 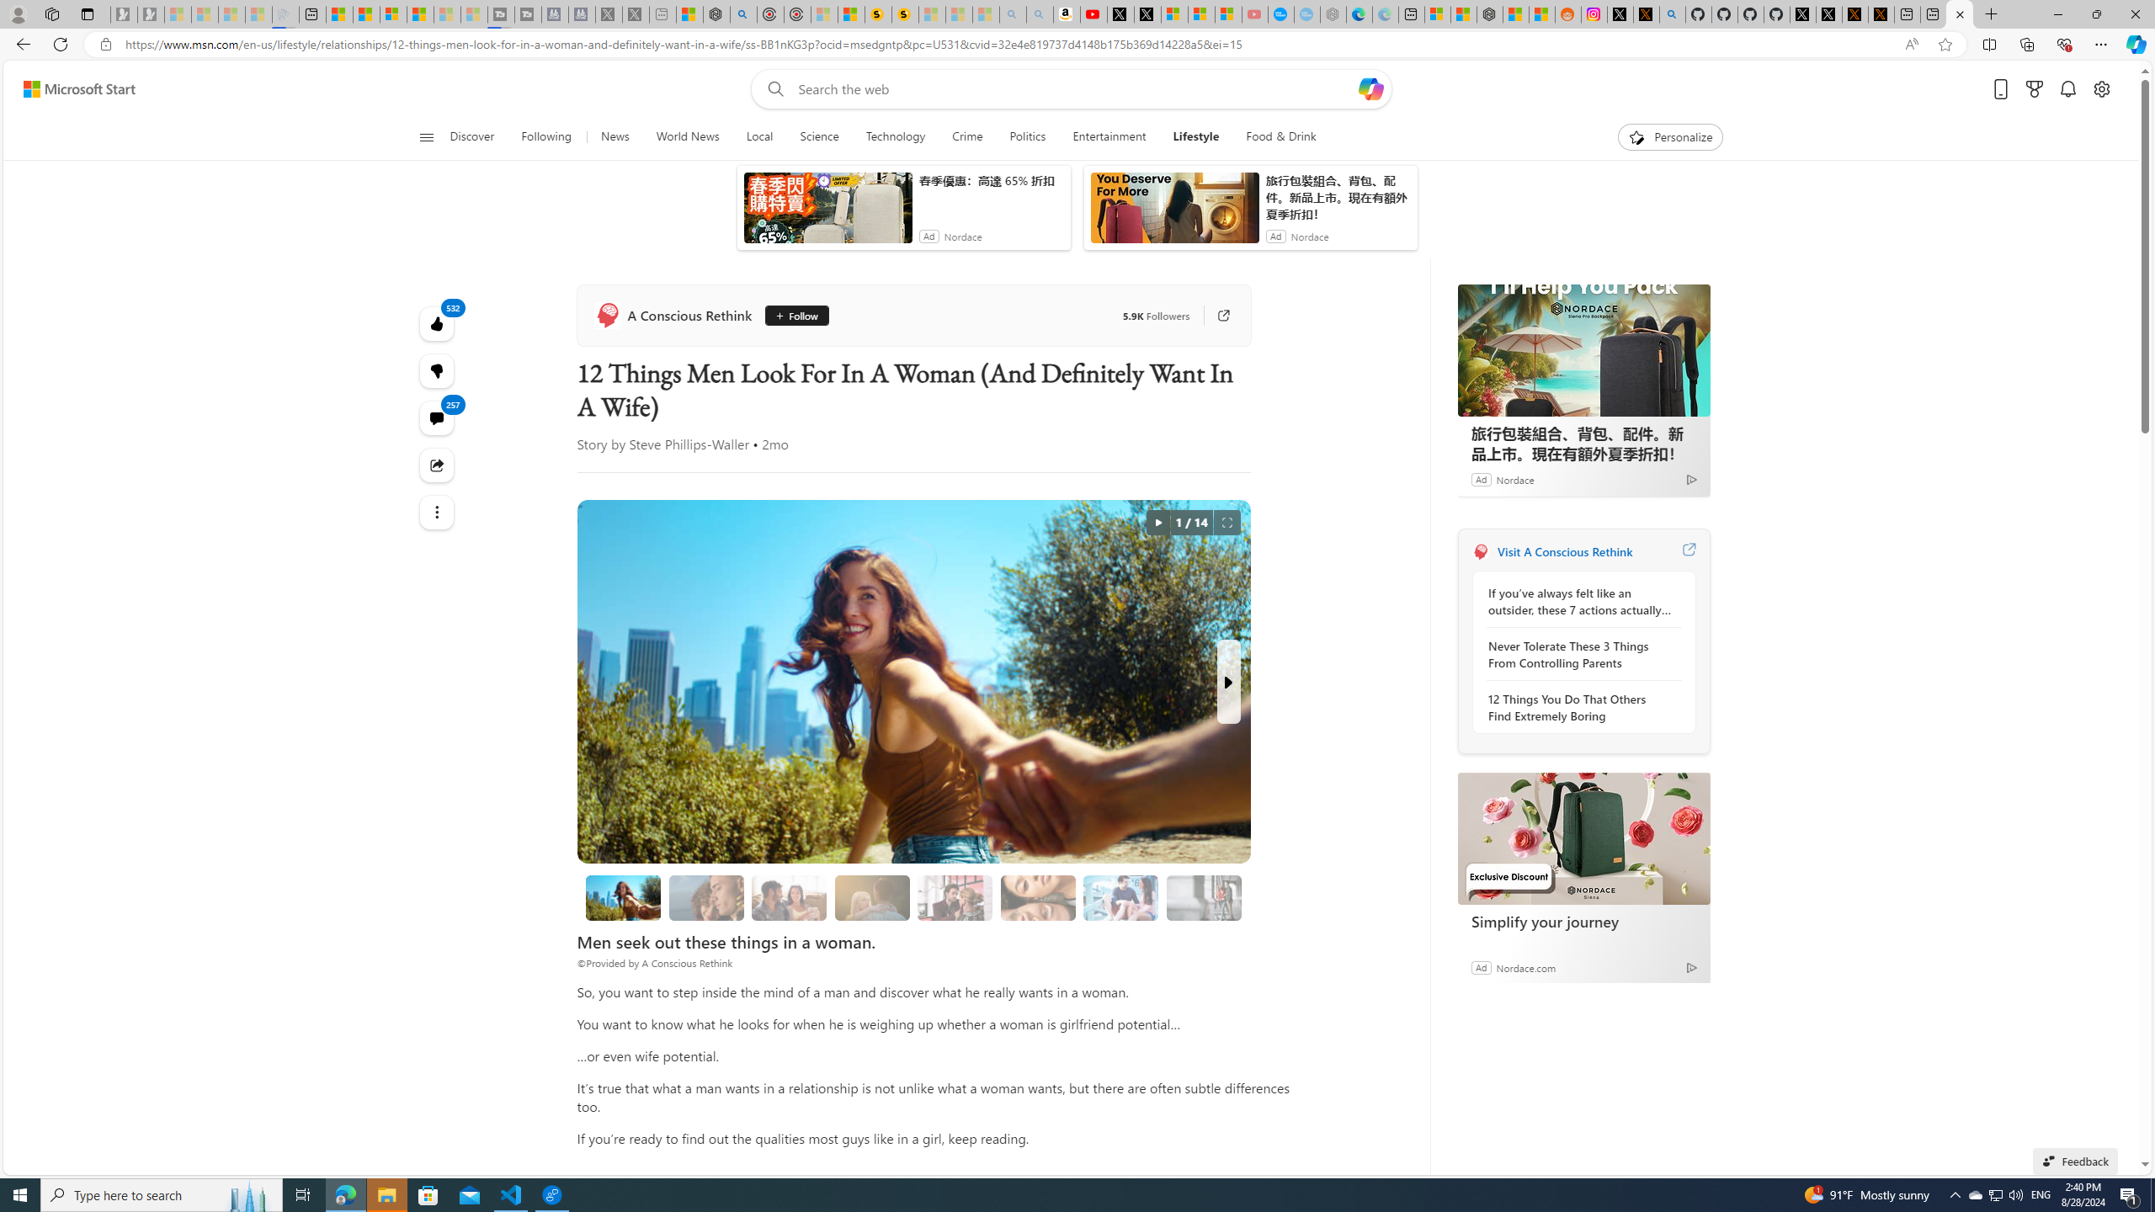 I want to click on View comments 42 Comment, so click(x=1040, y=484).